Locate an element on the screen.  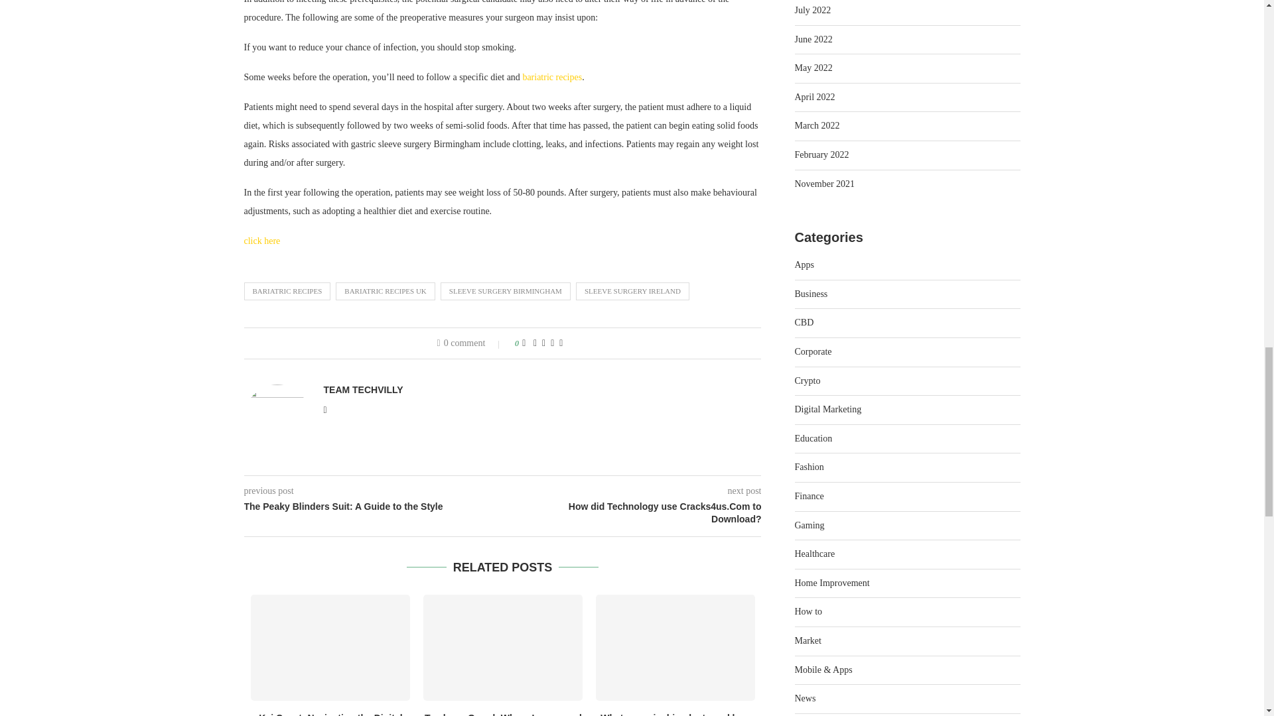
Author Team Techvilly is located at coordinates (364, 390).